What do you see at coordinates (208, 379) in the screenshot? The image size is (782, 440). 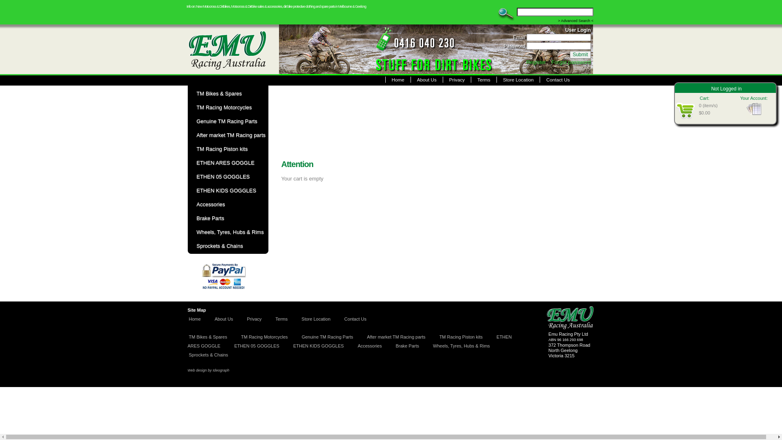 I see `Web design by Ideograph
 ` at bounding box center [208, 379].